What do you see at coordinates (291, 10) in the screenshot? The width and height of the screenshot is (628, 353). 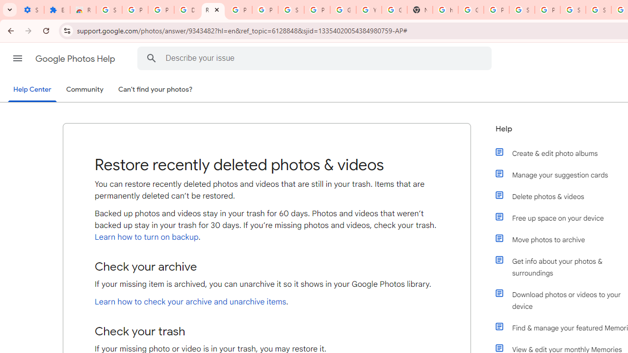 I see `Sign in - Google Accounts` at bounding box center [291, 10].